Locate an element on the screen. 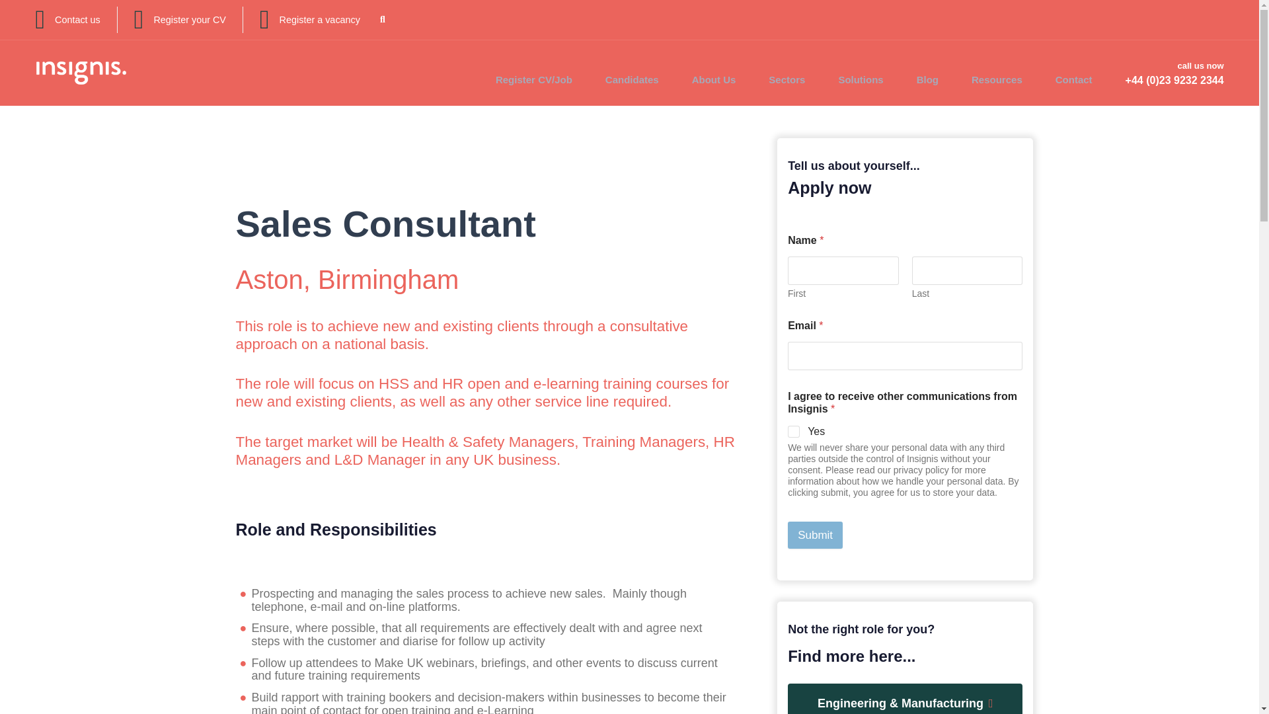 The image size is (1269, 714). Sectors is located at coordinates (787, 73).